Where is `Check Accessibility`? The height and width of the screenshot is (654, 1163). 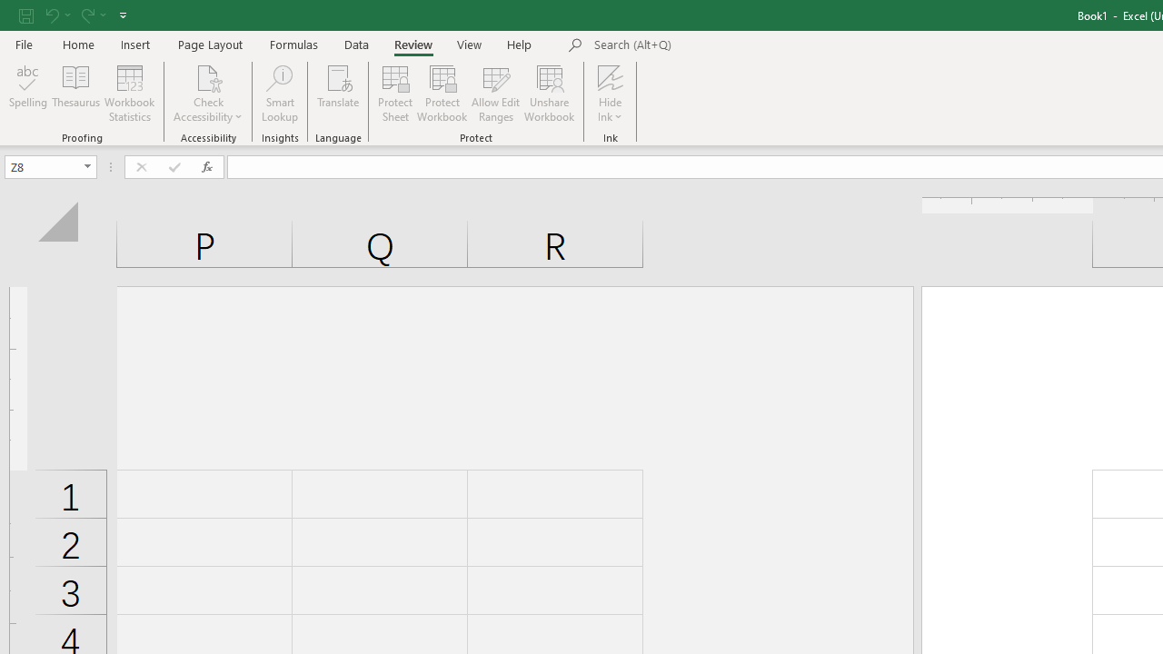 Check Accessibility is located at coordinates (209, 76).